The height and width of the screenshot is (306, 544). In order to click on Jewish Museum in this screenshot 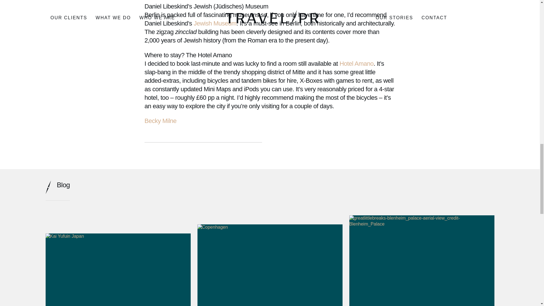, I will do `click(215, 23)`.